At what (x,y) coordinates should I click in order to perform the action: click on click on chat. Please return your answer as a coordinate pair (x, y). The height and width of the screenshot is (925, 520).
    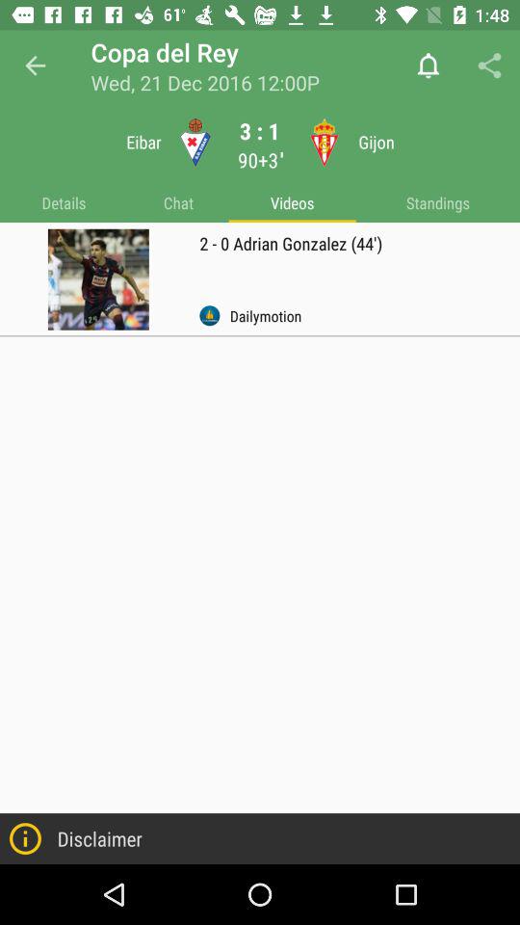
    Looking at the image, I should click on (178, 203).